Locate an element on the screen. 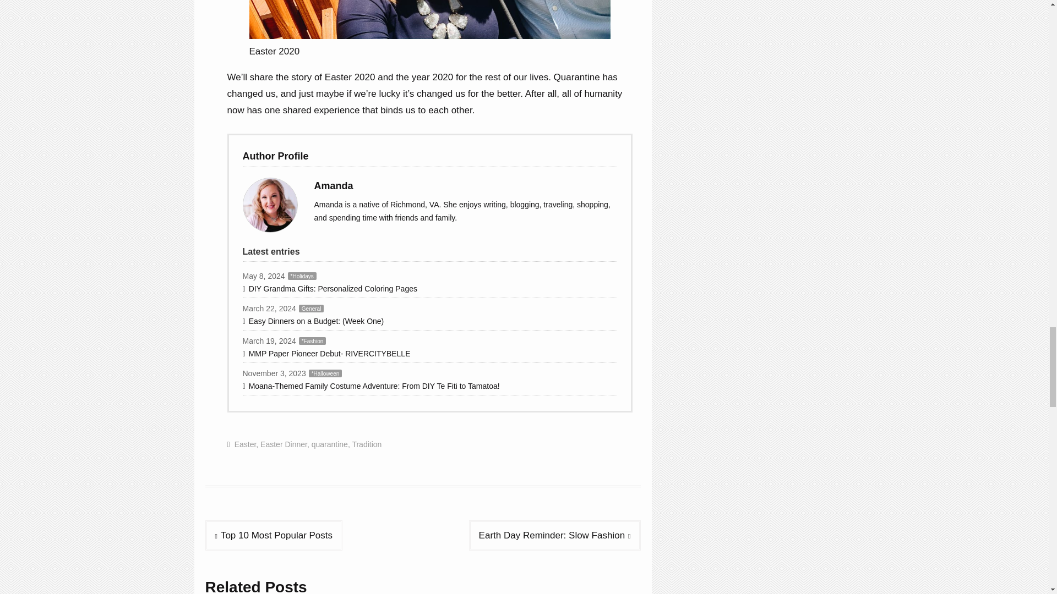 Image resolution: width=1057 pixels, height=594 pixels. General is located at coordinates (312, 309).